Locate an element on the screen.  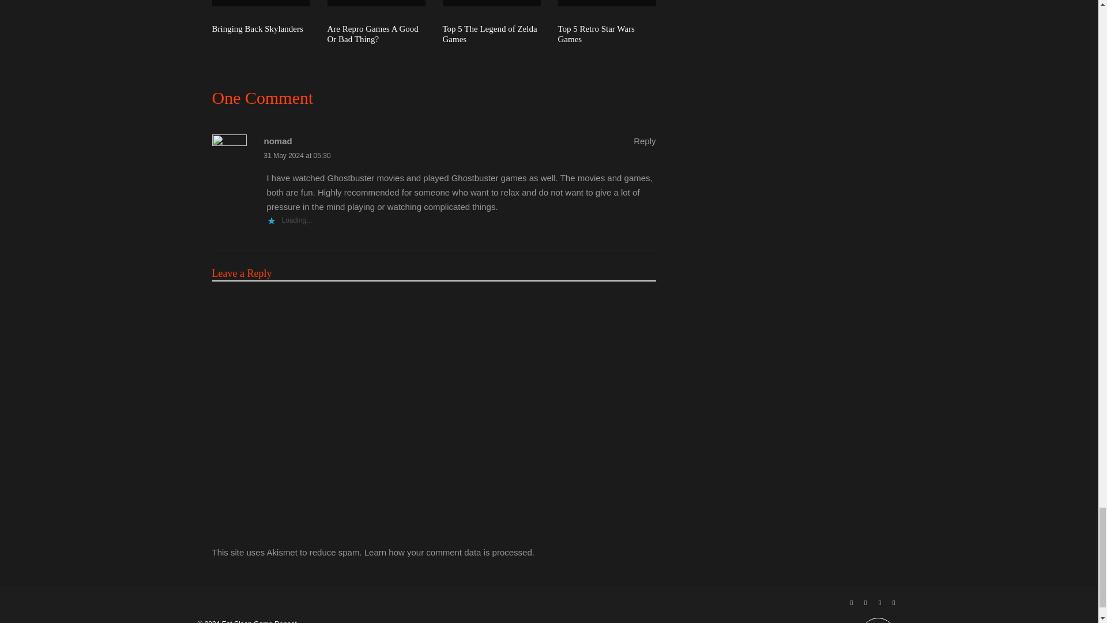
Bringing Back Skylanders  is located at coordinates (258, 29).